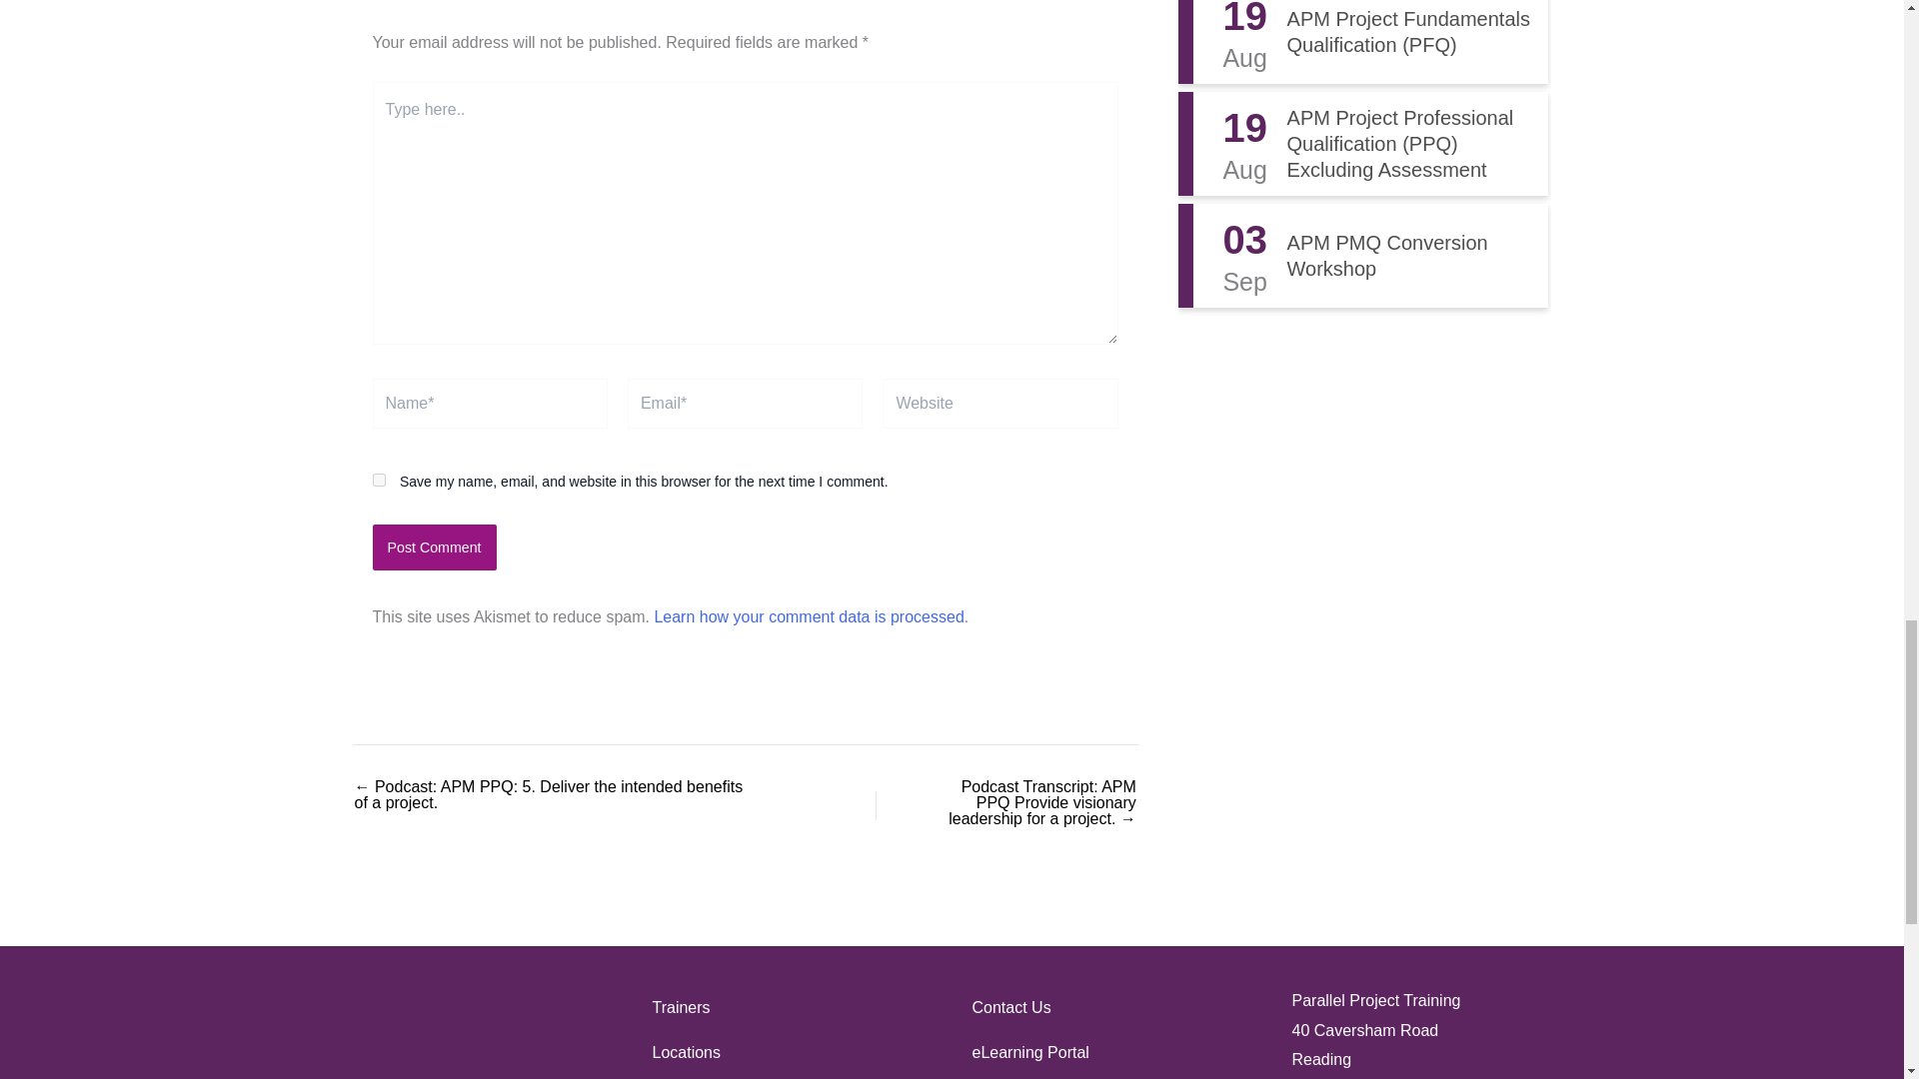 Image resolution: width=1919 pixels, height=1079 pixels. Describe the element at coordinates (378, 480) in the screenshot. I see `yes` at that location.